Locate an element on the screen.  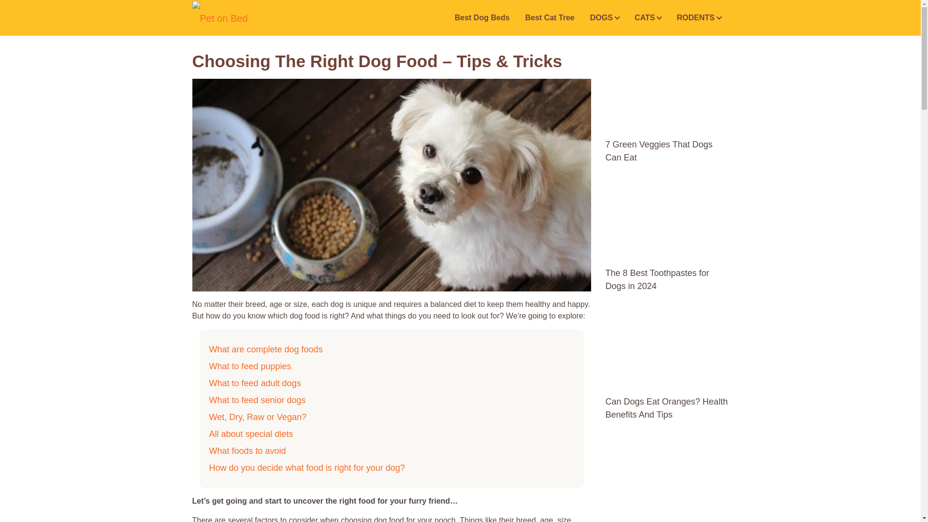
What to feed adult dogs is located at coordinates (255, 383).